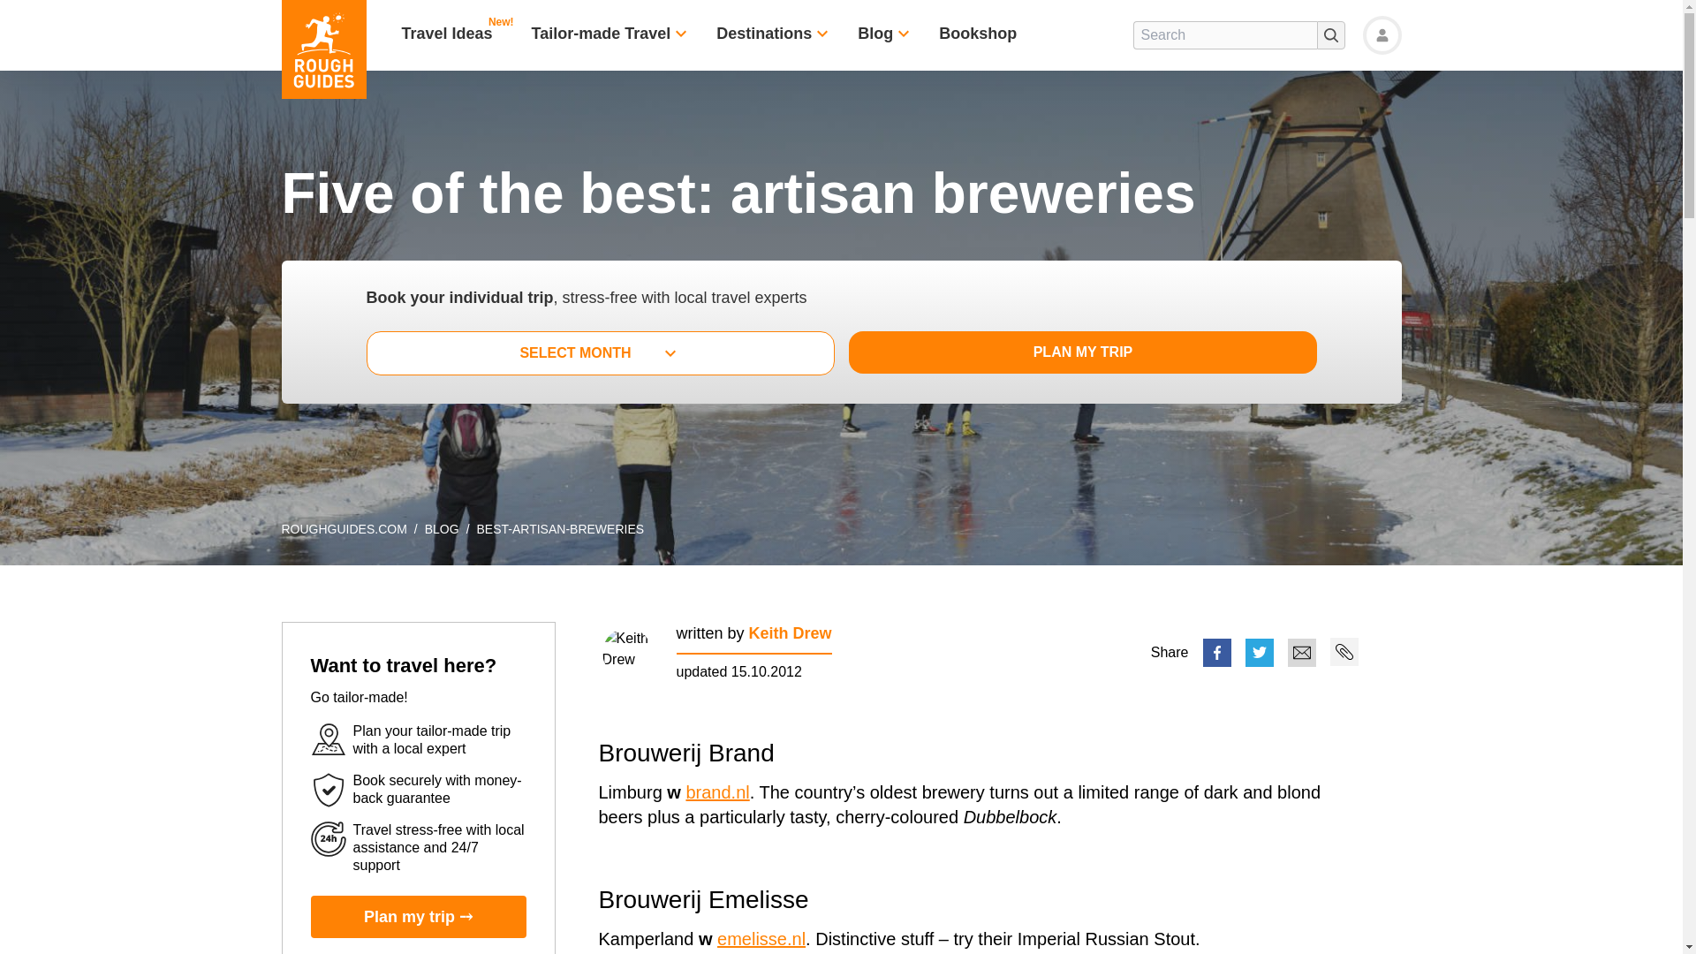  I want to click on Bookshop, so click(977, 35).